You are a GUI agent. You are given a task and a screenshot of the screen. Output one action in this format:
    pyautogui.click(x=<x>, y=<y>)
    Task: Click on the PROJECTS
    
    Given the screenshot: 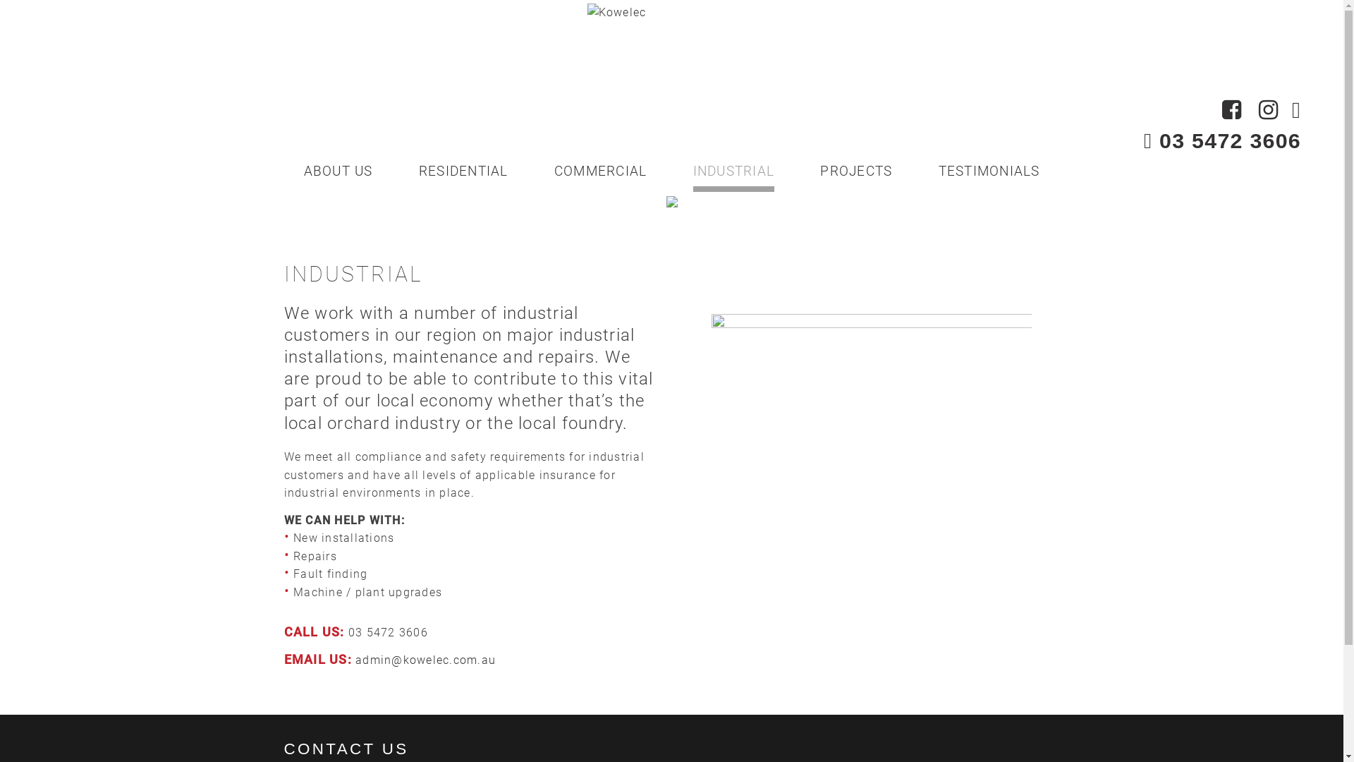 What is the action you would take?
    pyautogui.click(x=856, y=174)
    